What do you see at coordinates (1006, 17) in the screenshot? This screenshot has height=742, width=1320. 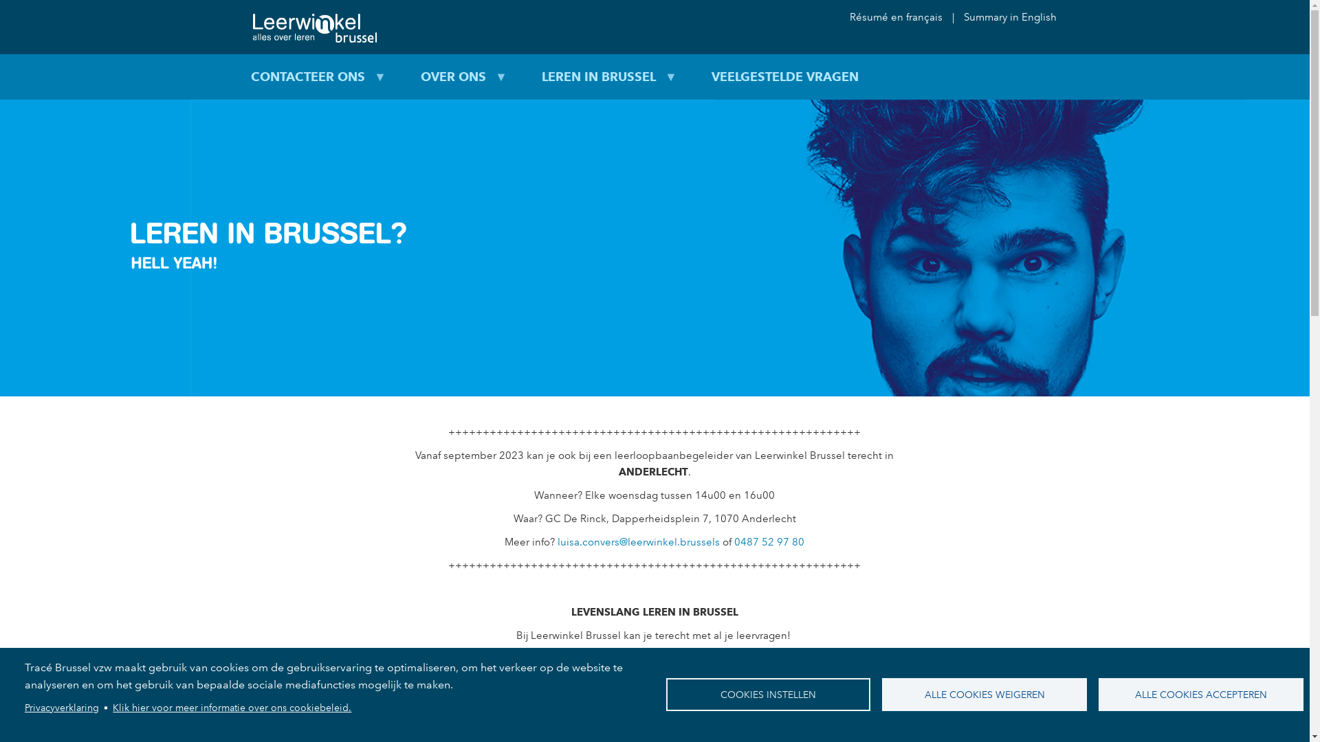 I see `Summary in English` at bounding box center [1006, 17].